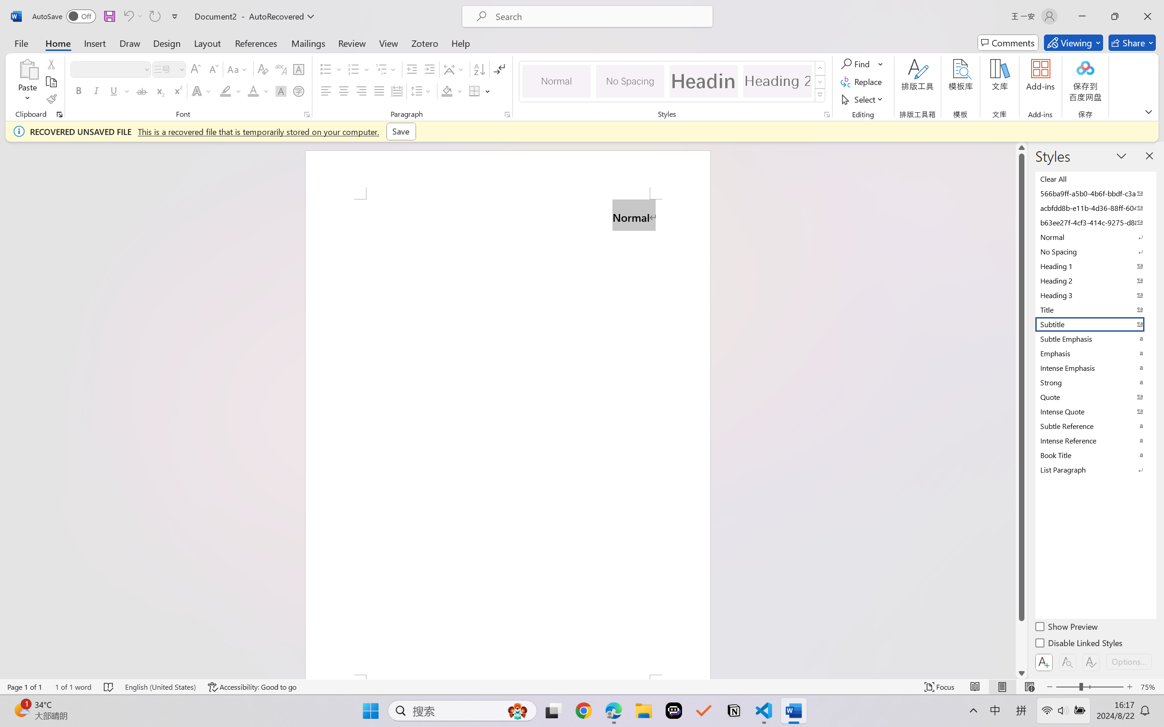  I want to click on Decrease Indent, so click(412, 69).